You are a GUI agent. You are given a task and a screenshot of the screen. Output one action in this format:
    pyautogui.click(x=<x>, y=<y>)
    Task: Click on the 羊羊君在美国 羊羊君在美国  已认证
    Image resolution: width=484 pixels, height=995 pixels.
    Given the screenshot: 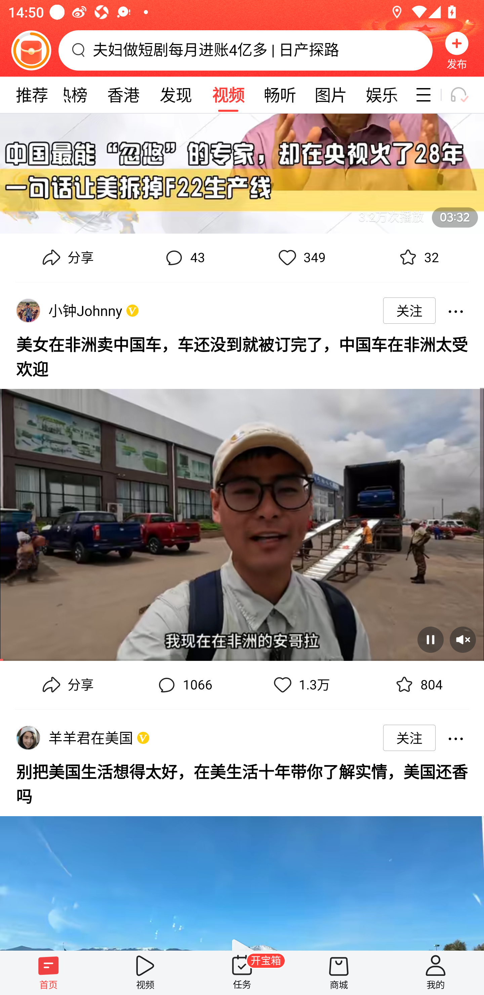 What is the action you would take?
    pyautogui.click(x=93, y=738)
    